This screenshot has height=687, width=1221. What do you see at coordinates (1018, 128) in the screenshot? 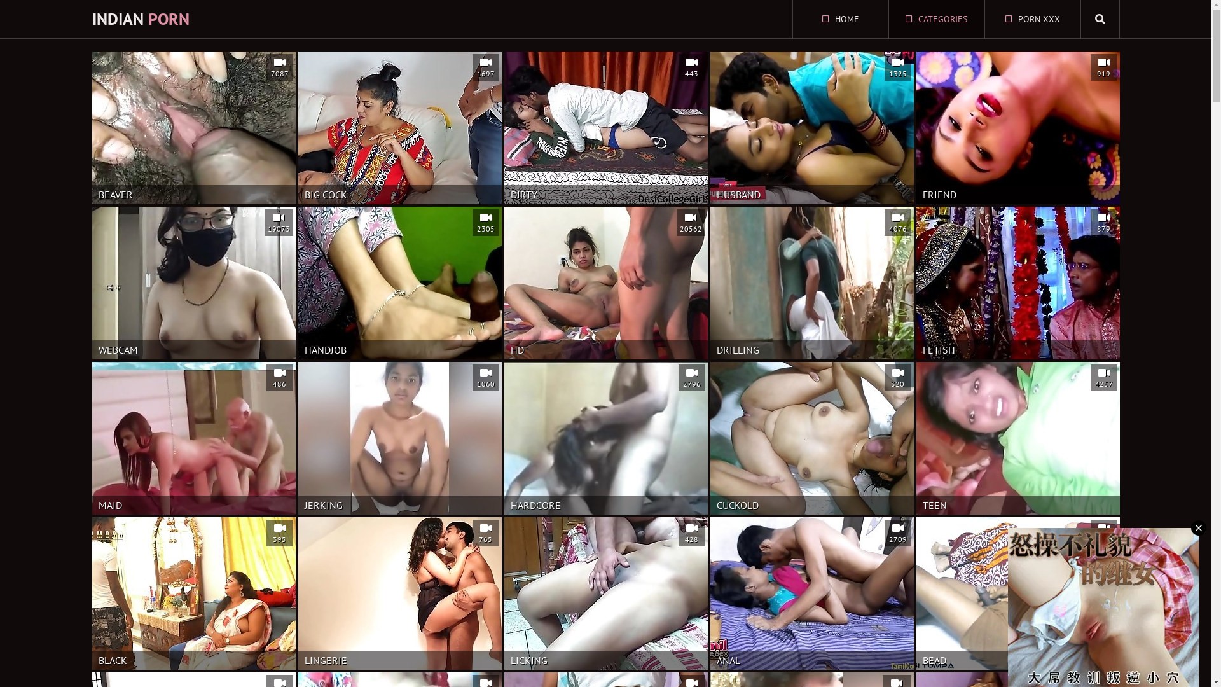
I see `FRIEND
919` at bounding box center [1018, 128].